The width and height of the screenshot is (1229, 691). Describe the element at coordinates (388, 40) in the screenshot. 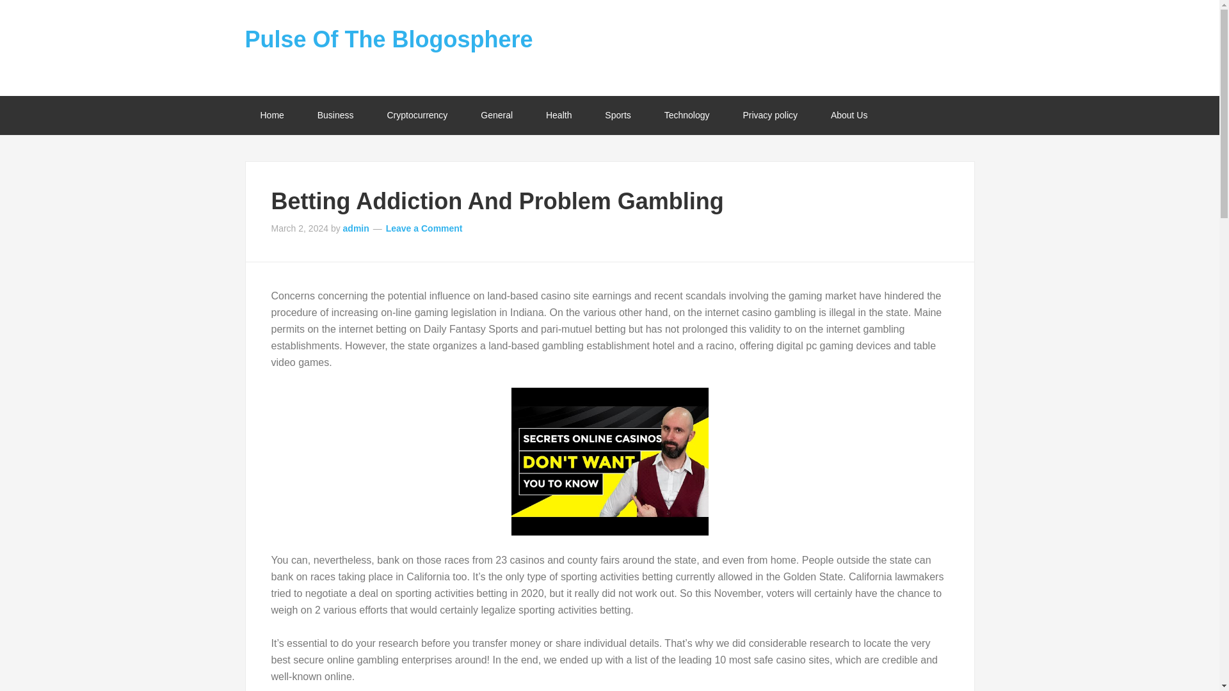

I see `Pulse Of The Blogosphere` at that location.